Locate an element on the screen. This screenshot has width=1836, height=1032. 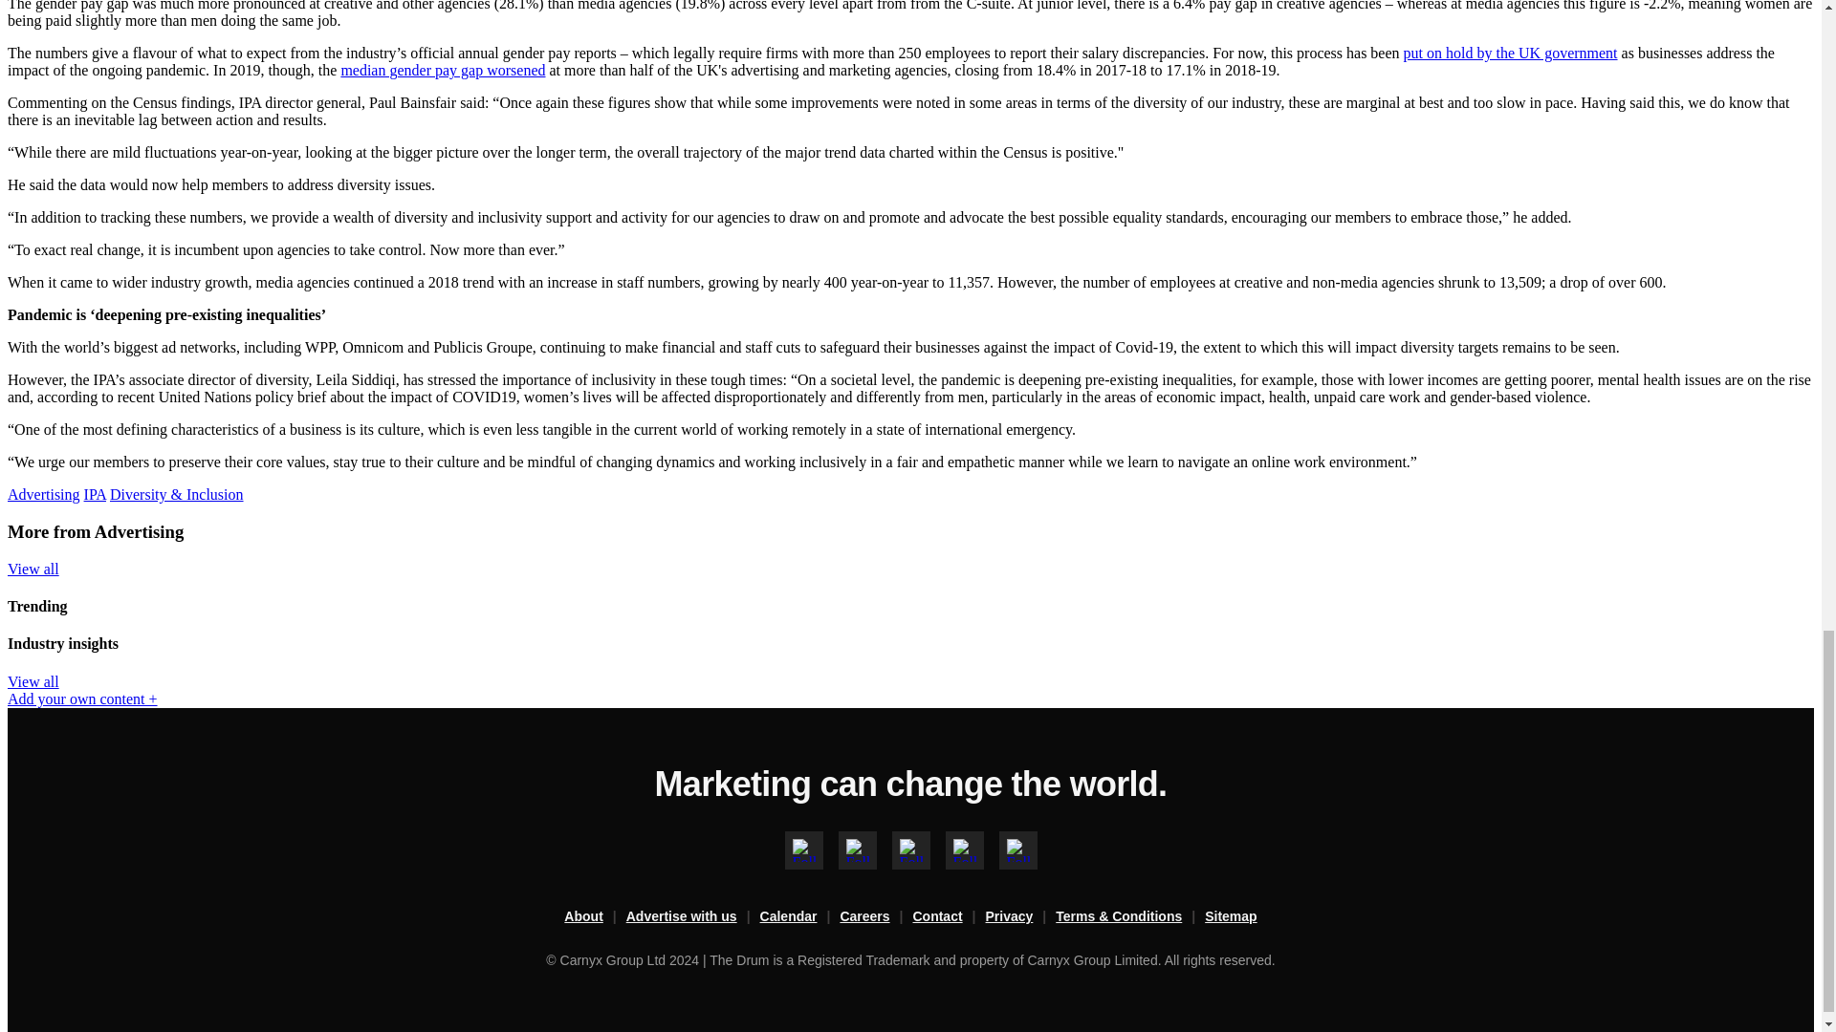
About is located at coordinates (595, 917).